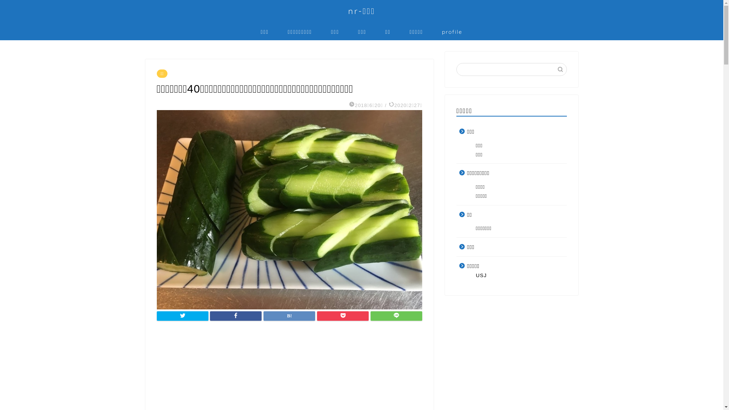  Describe the element at coordinates (452, 32) in the screenshot. I see `profile` at that location.